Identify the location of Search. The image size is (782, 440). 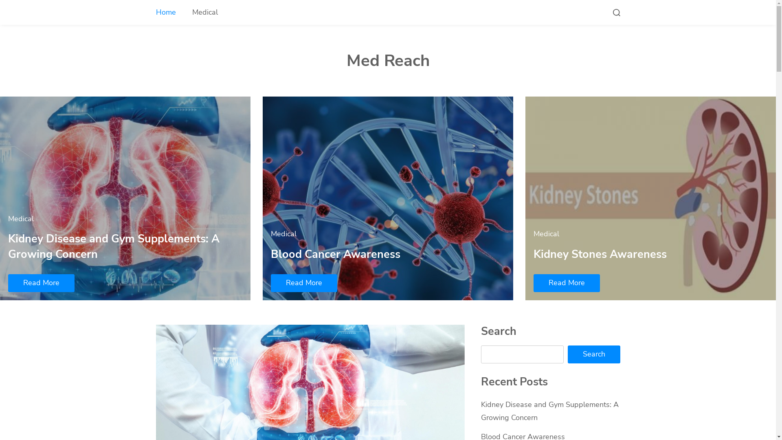
(594, 354).